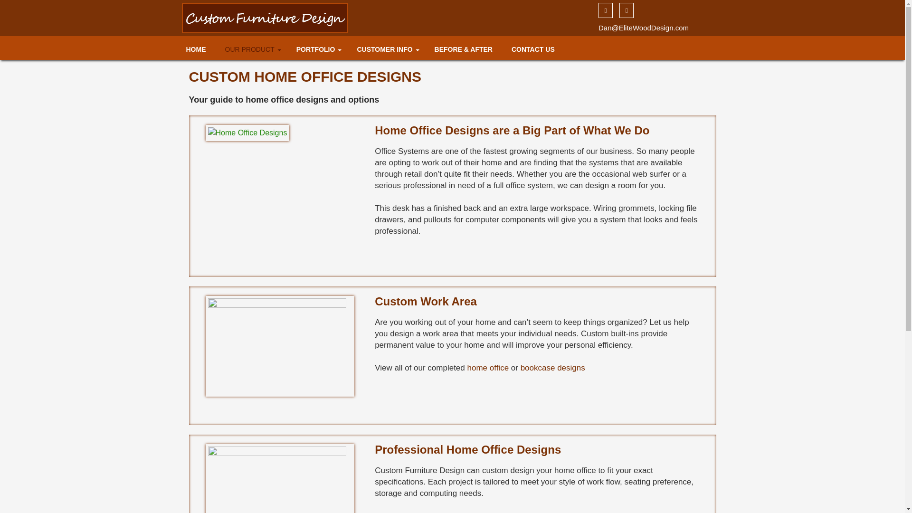  What do you see at coordinates (317, 49) in the screenshot?
I see `PORTFOLIO` at bounding box center [317, 49].